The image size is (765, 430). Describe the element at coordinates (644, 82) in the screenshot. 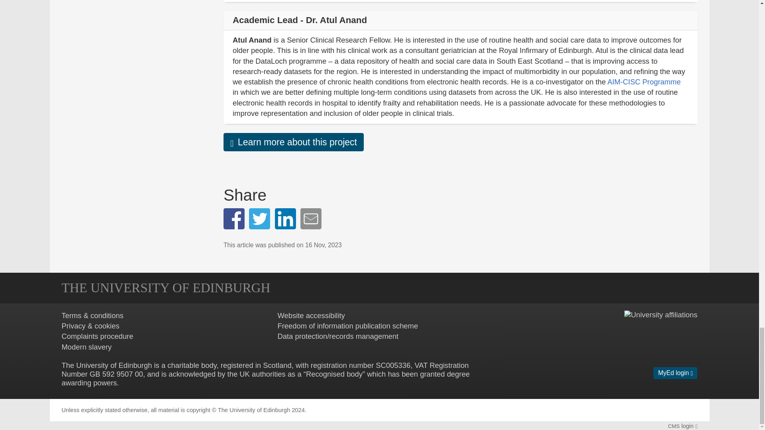

I see `AIM-CISC Programme` at that location.